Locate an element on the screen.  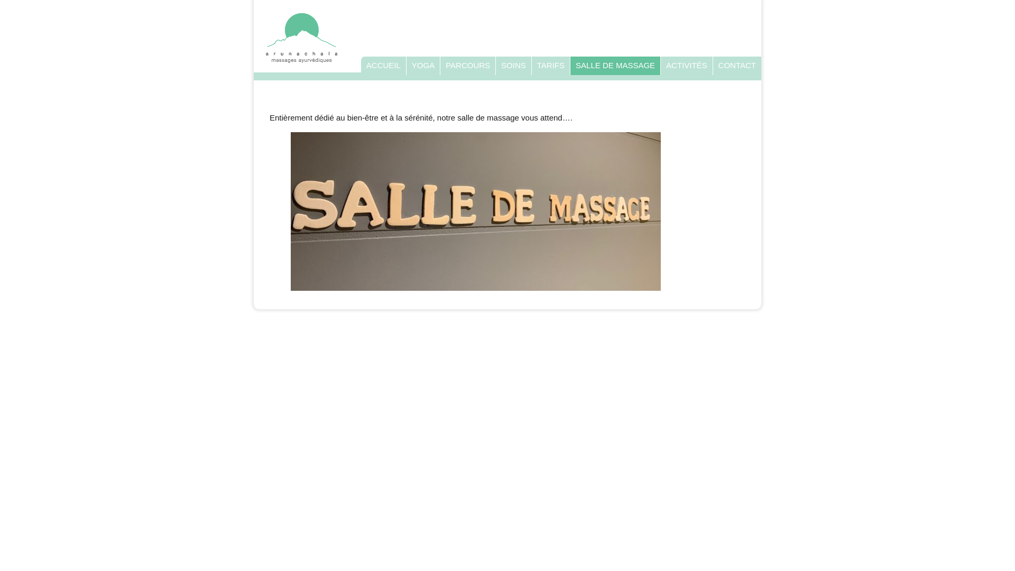
sdm is located at coordinates (476, 211).